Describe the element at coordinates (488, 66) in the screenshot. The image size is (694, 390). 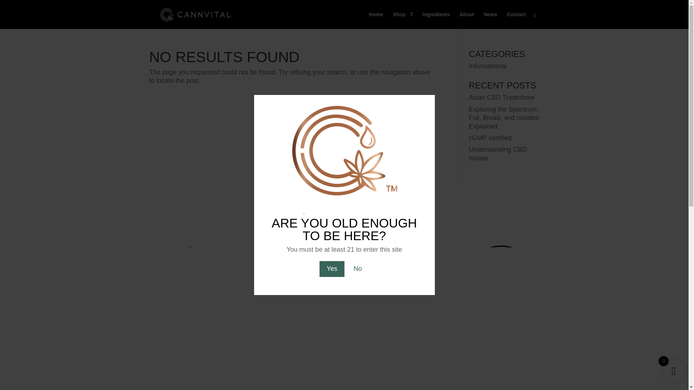
I see `Informational` at that location.